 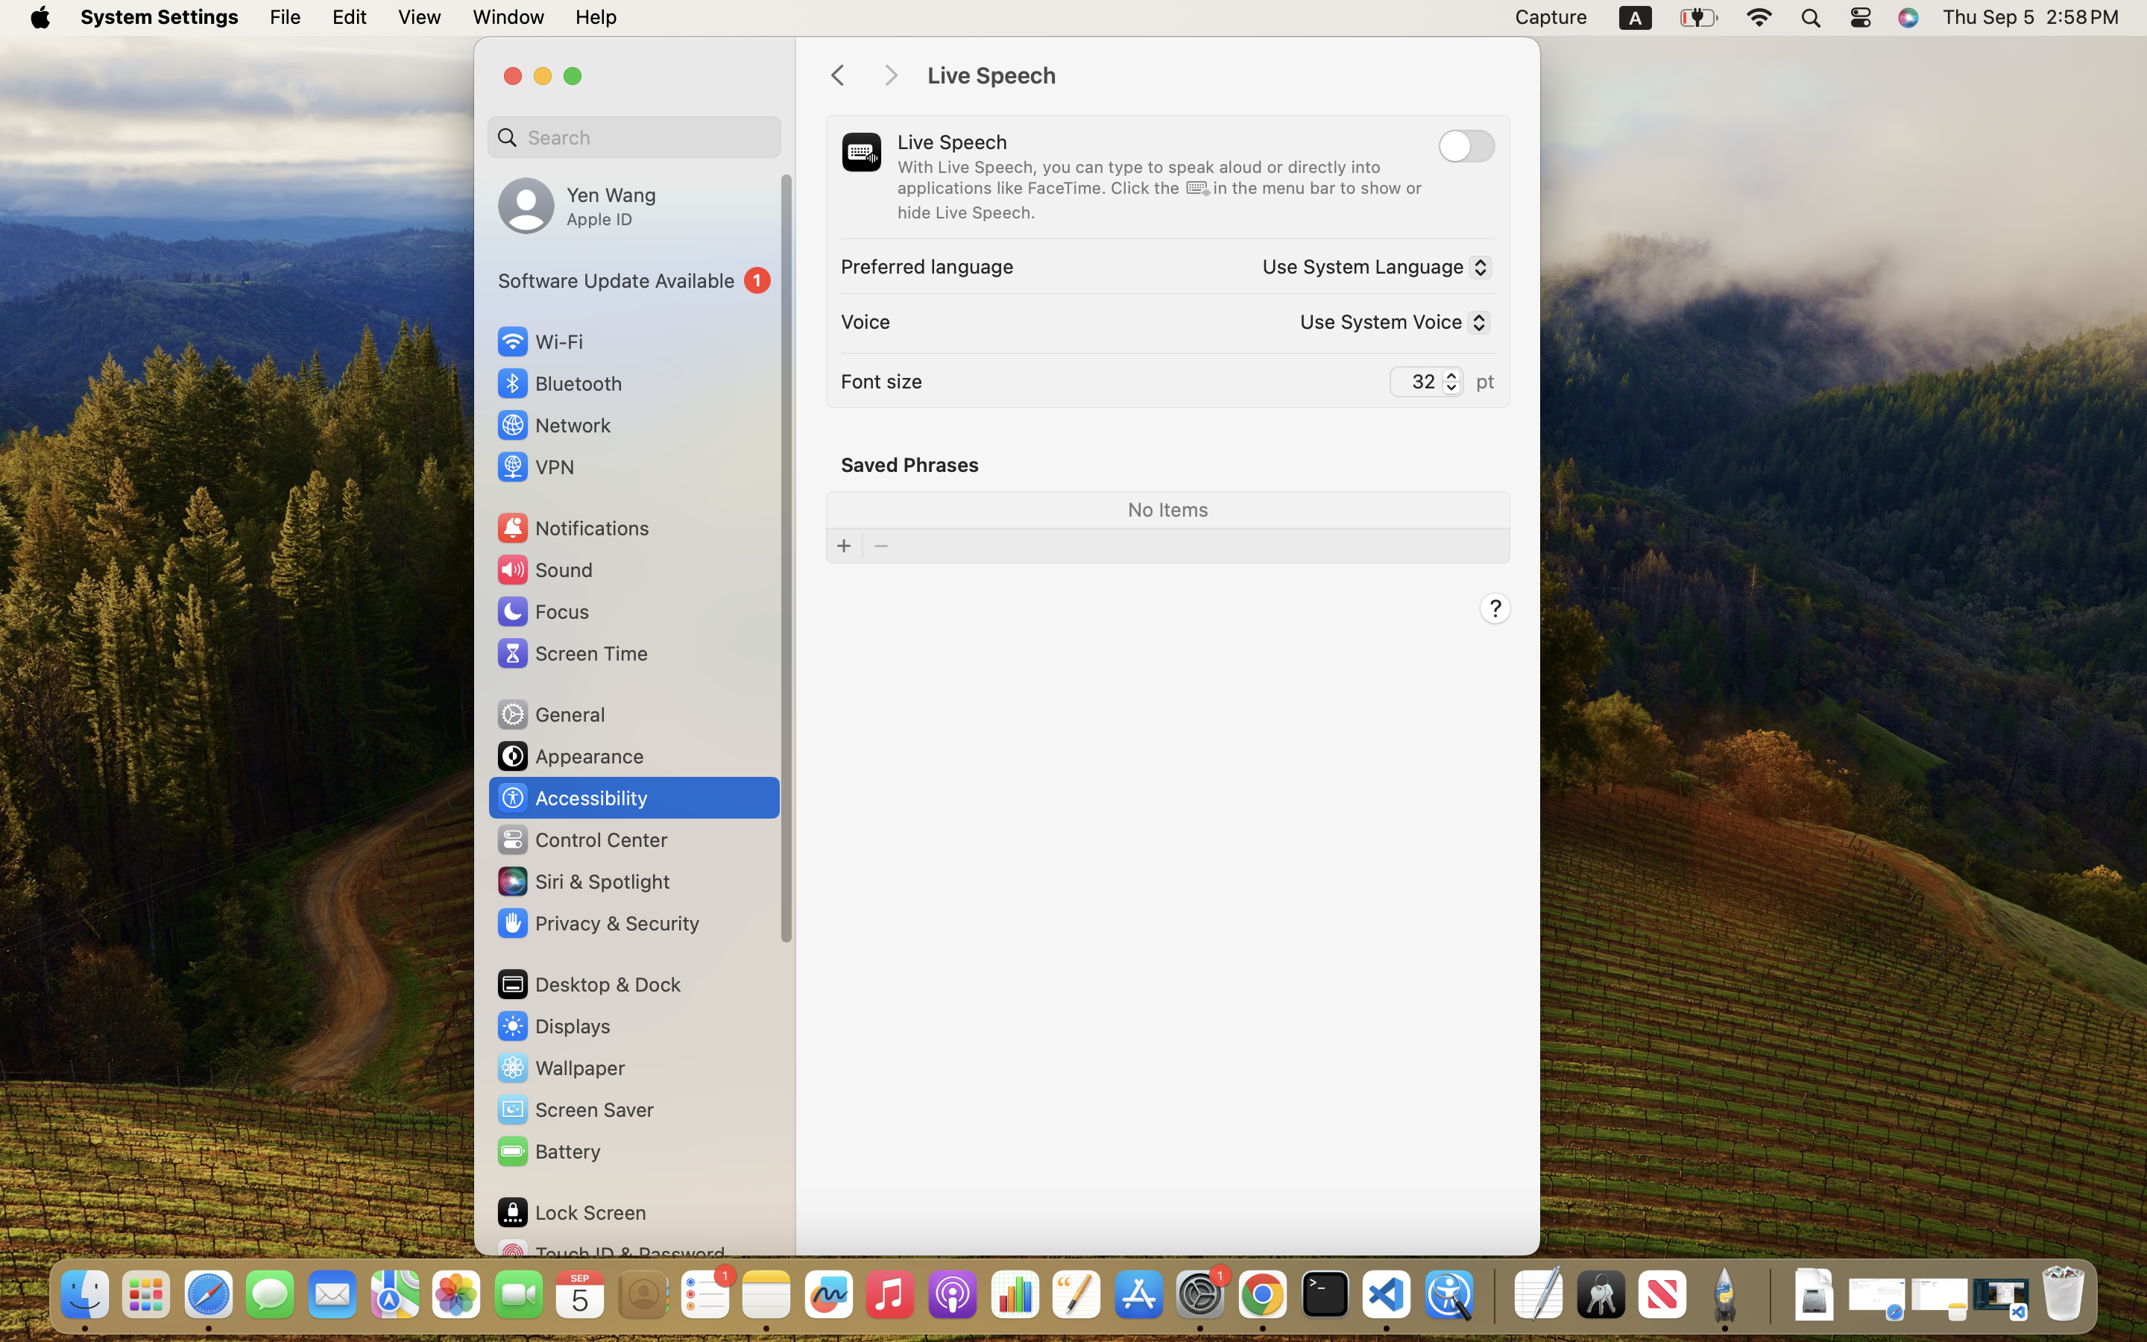 I want to click on With Live Speech, you can type to speak aloud or directly into applications like FaceTime. Click the icon in the menu bar to show or hide Live Speech., so click(x=1161, y=189).